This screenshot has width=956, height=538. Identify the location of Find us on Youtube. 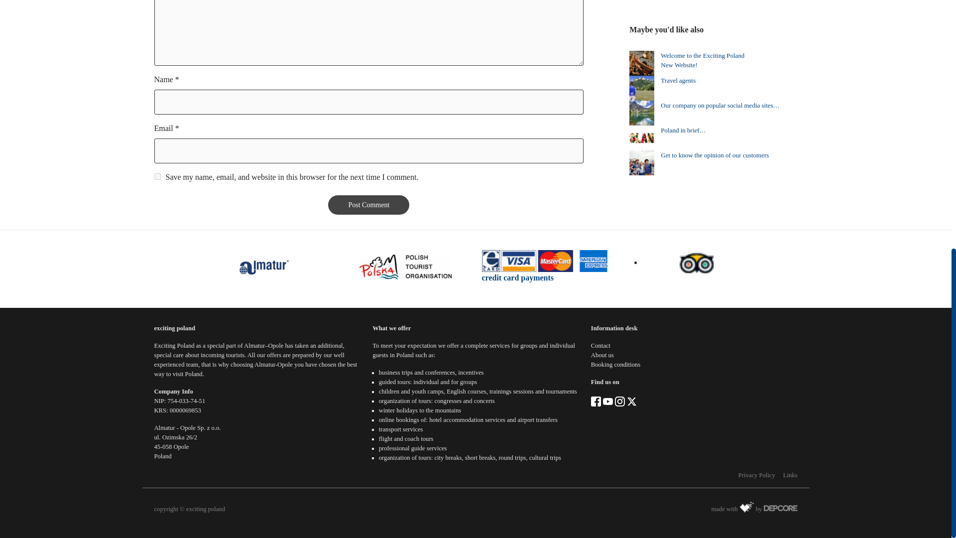
(607, 401).